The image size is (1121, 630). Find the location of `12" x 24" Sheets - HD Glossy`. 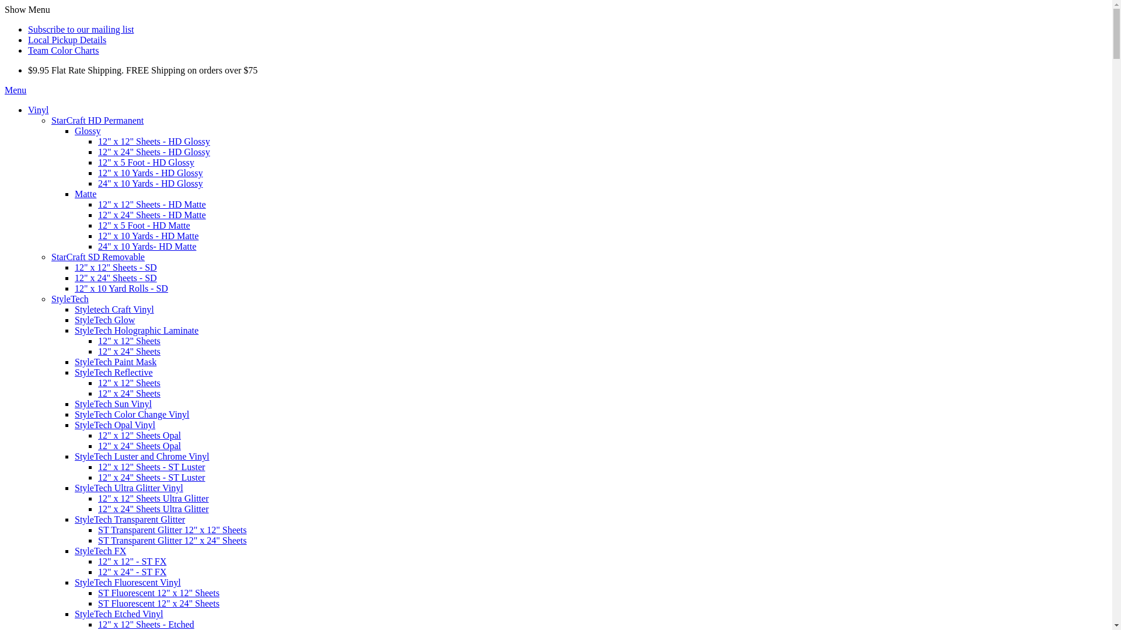

12" x 24" Sheets - HD Glossy is located at coordinates (154, 152).